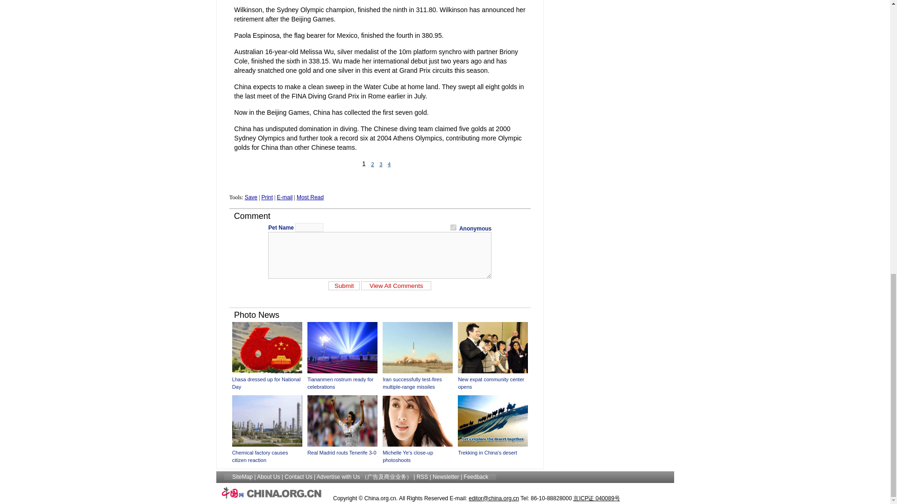 The image size is (897, 504). What do you see at coordinates (453, 227) in the screenshot?
I see `1` at bounding box center [453, 227].